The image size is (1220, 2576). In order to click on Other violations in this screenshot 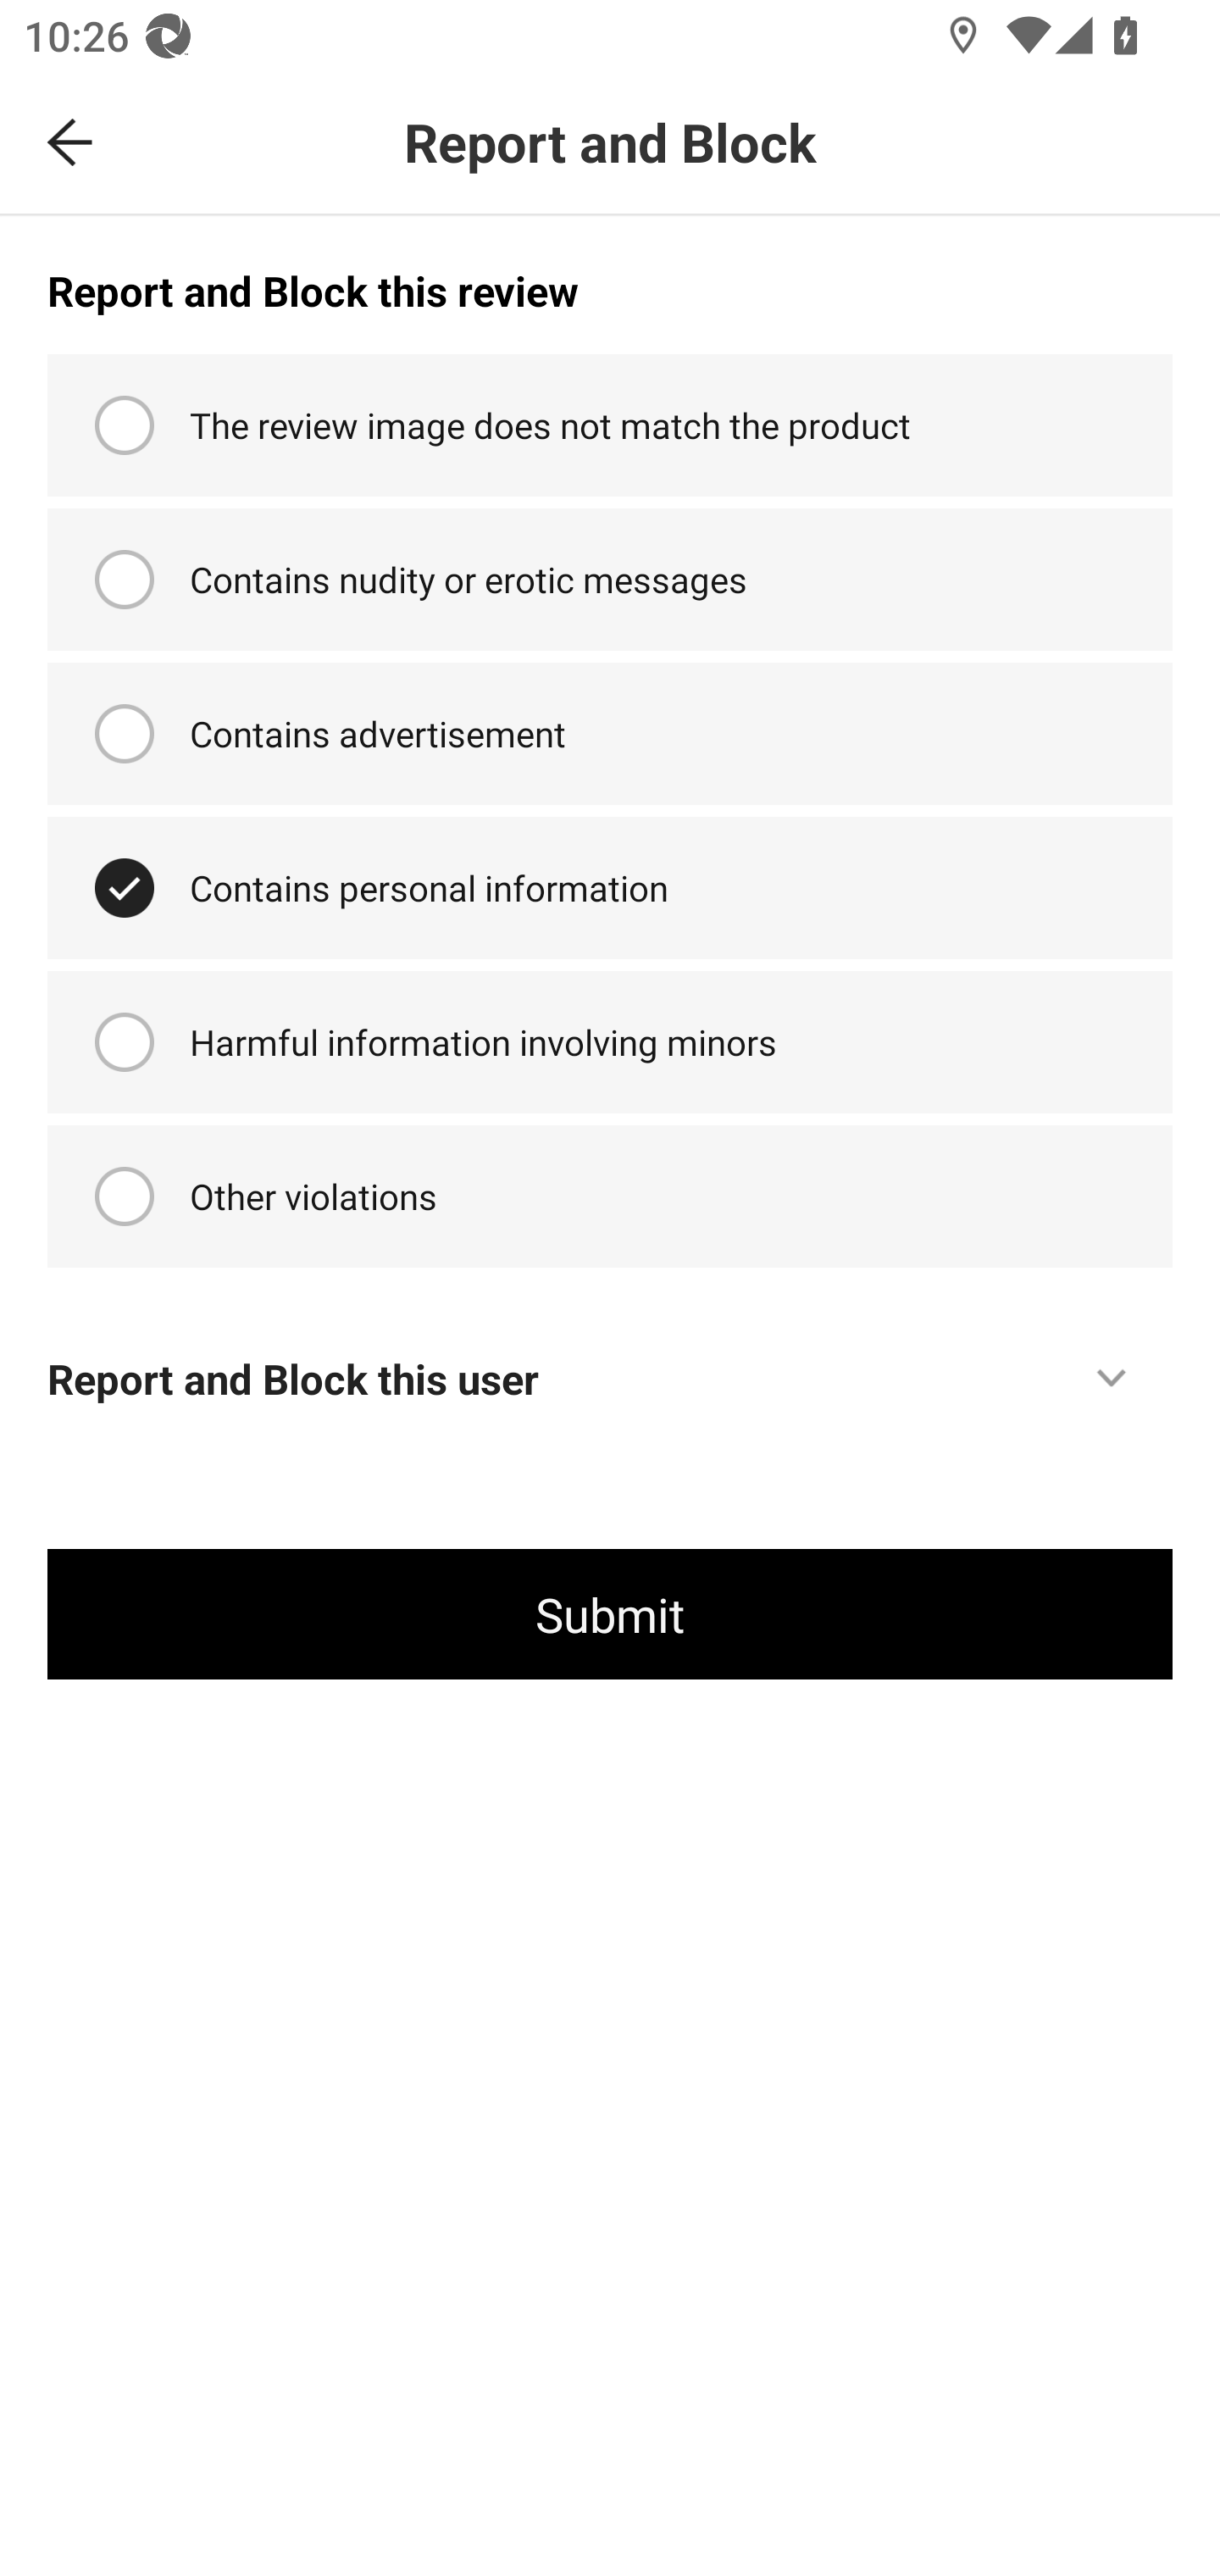, I will do `click(610, 1196)`.